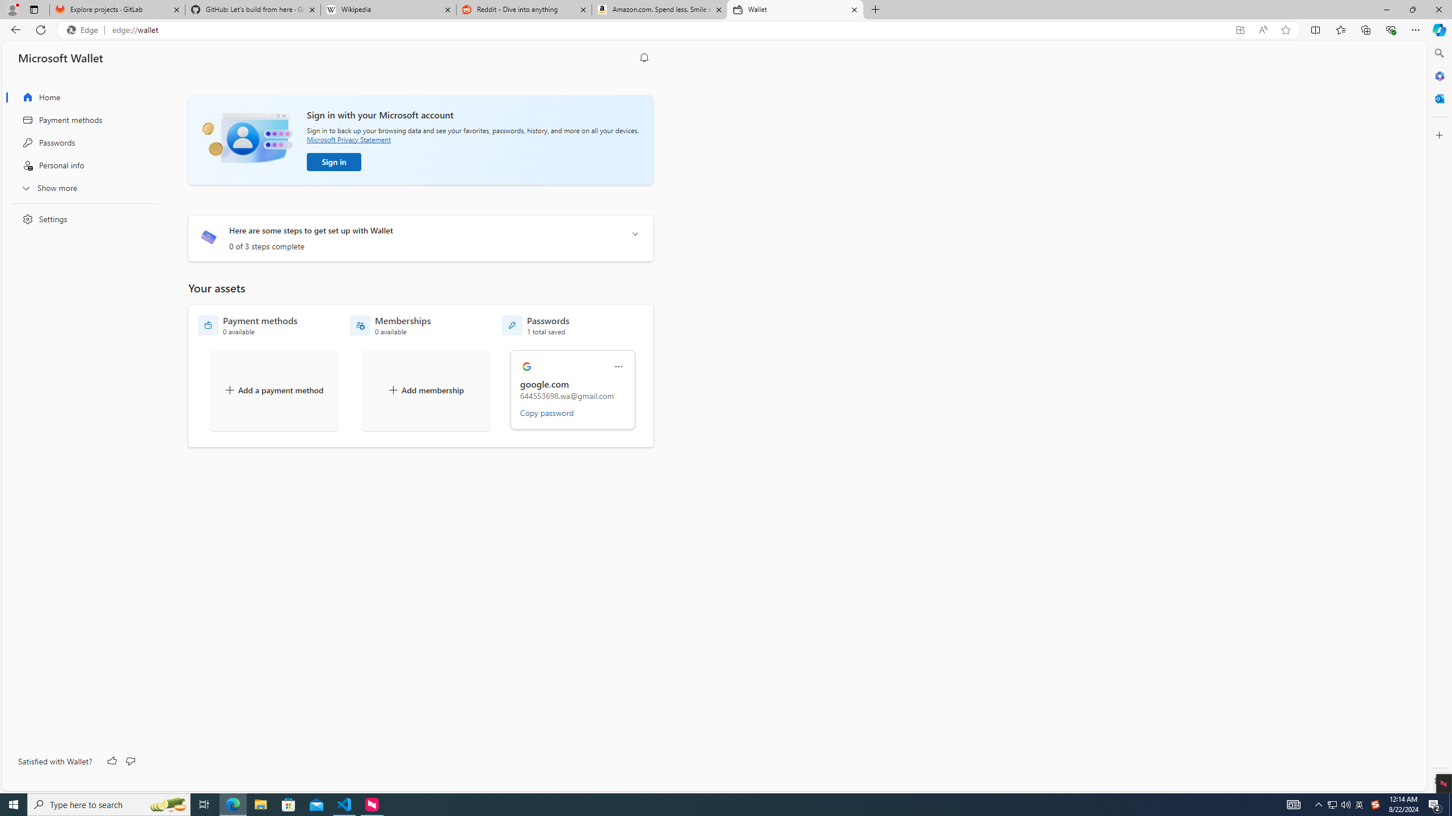 This screenshot has height=816, width=1452. I want to click on Edge, so click(85, 30).